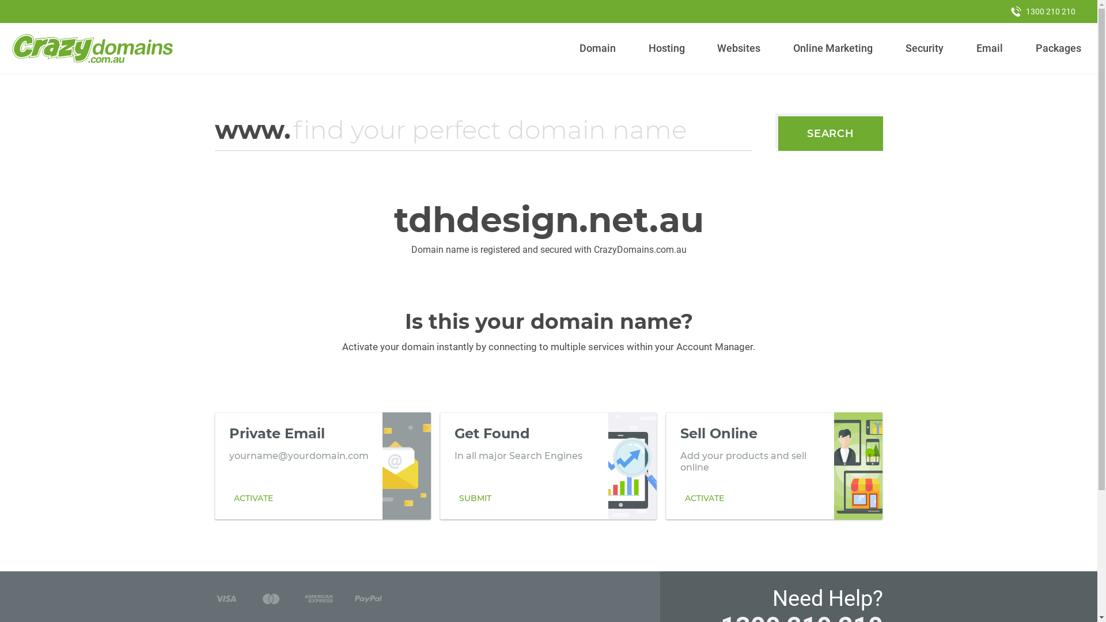 The image size is (1106, 622). What do you see at coordinates (833, 48) in the screenshot?
I see `Online Marketing` at bounding box center [833, 48].